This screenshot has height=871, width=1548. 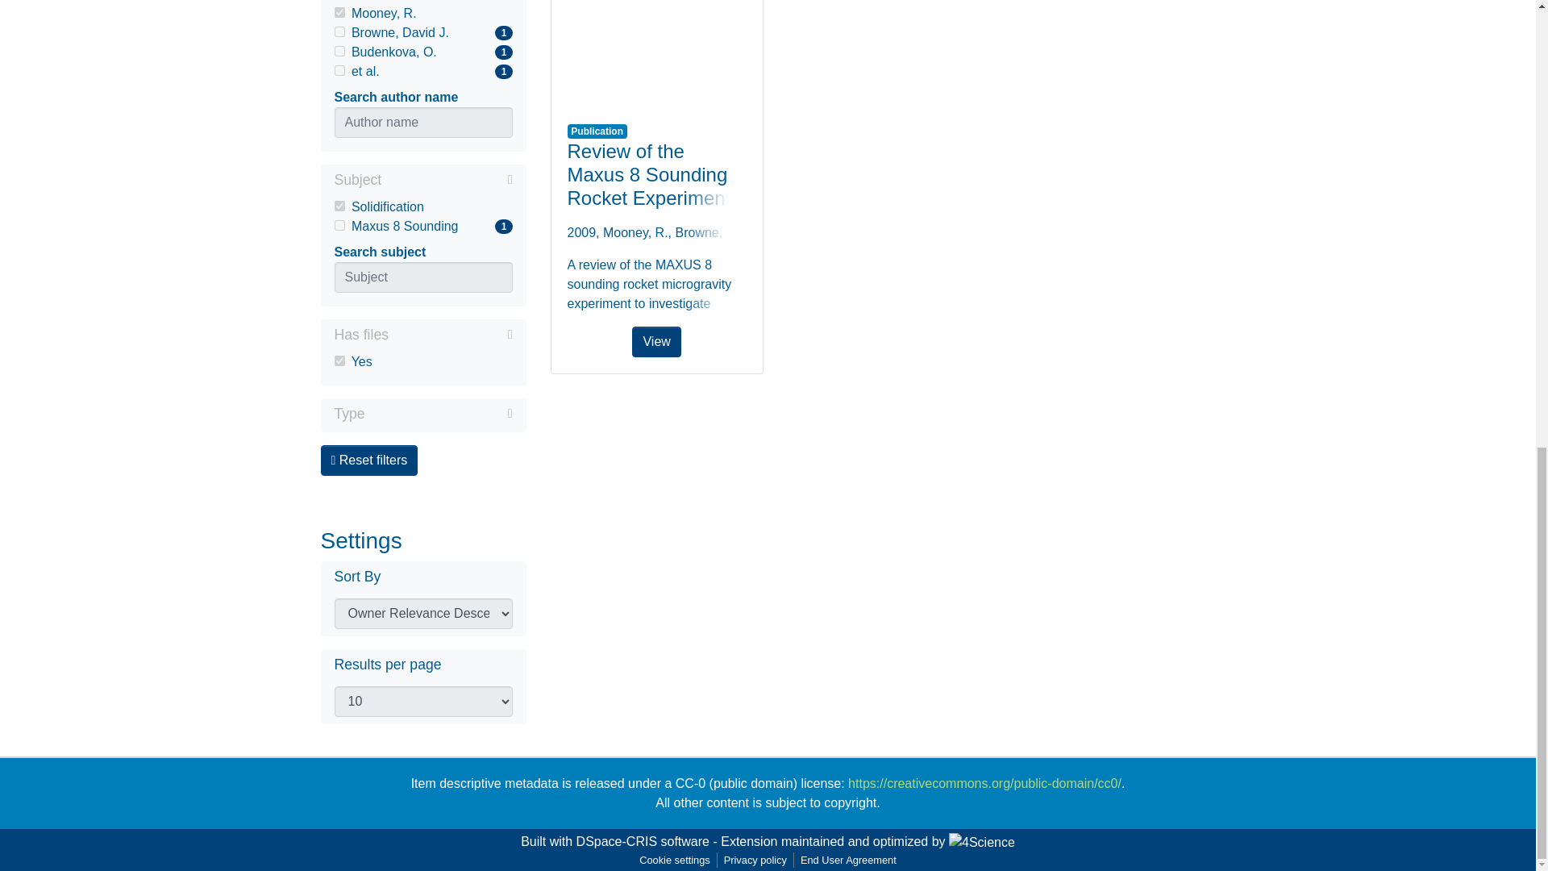 What do you see at coordinates (339, 360) in the screenshot?
I see `on` at bounding box center [339, 360].